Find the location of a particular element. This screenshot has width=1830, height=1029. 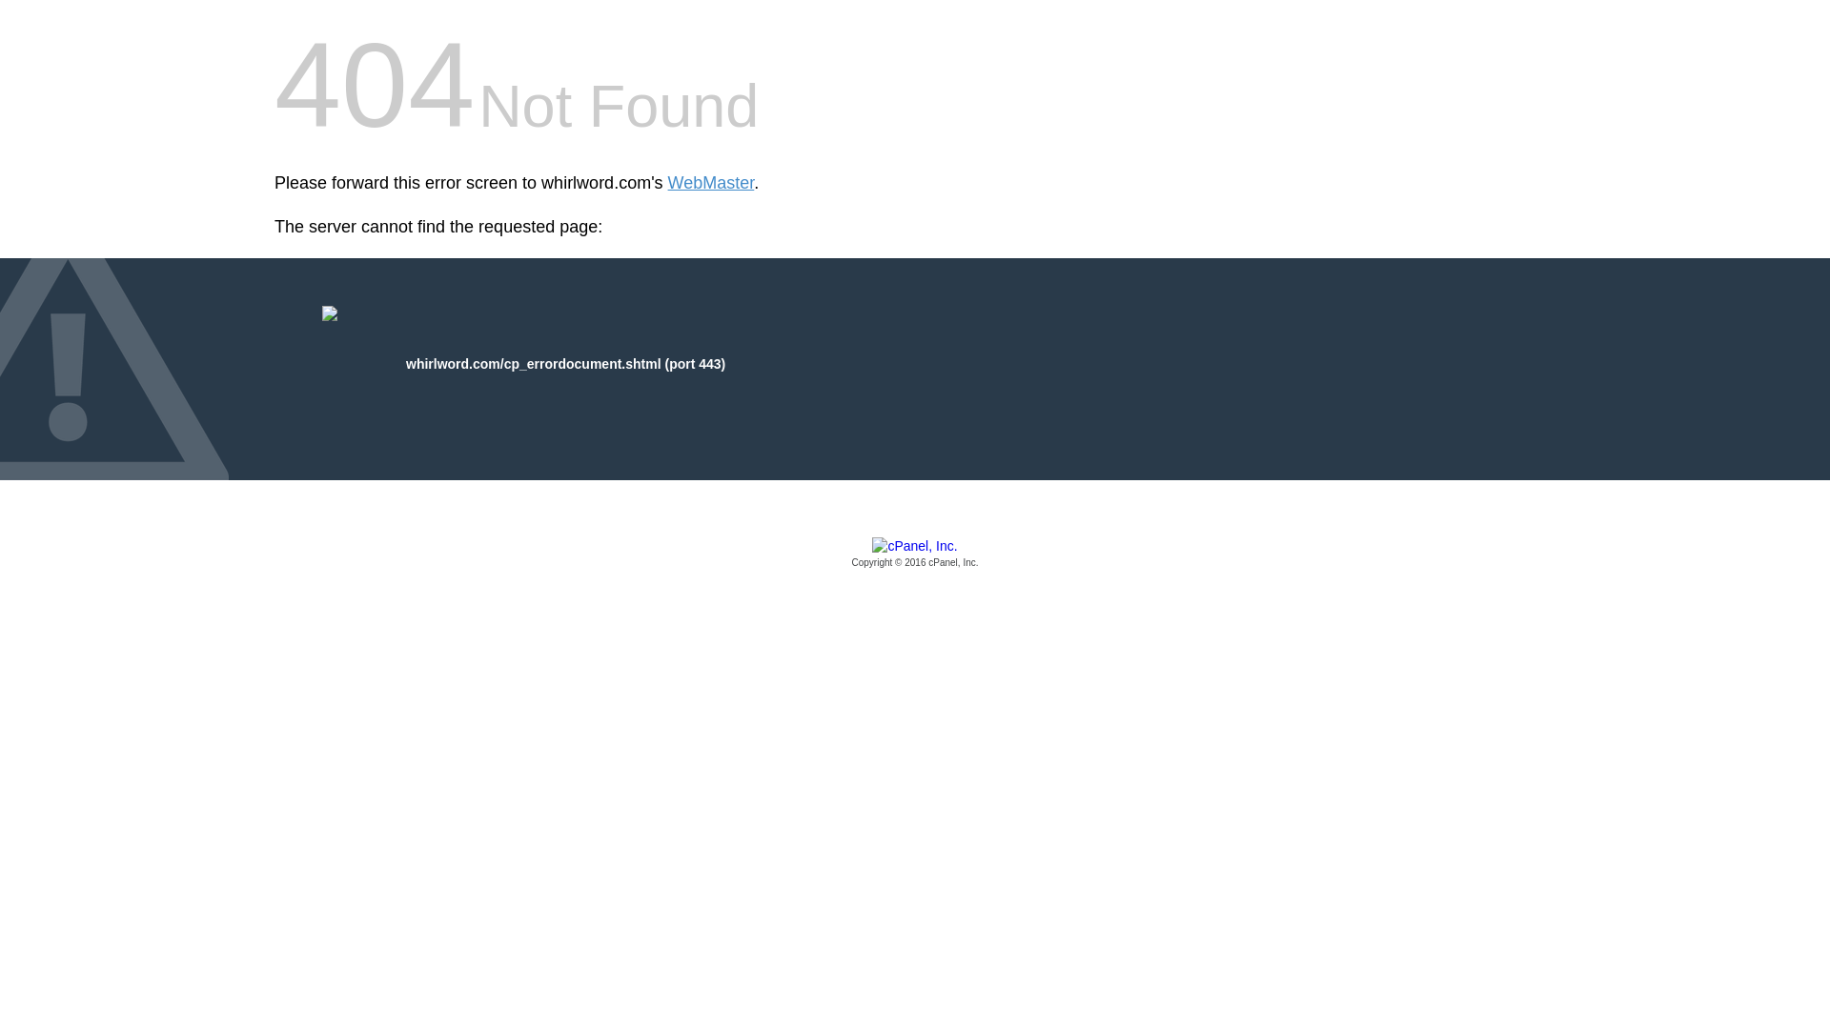

cPanel, Inc. is located at coordinates (915, 554).